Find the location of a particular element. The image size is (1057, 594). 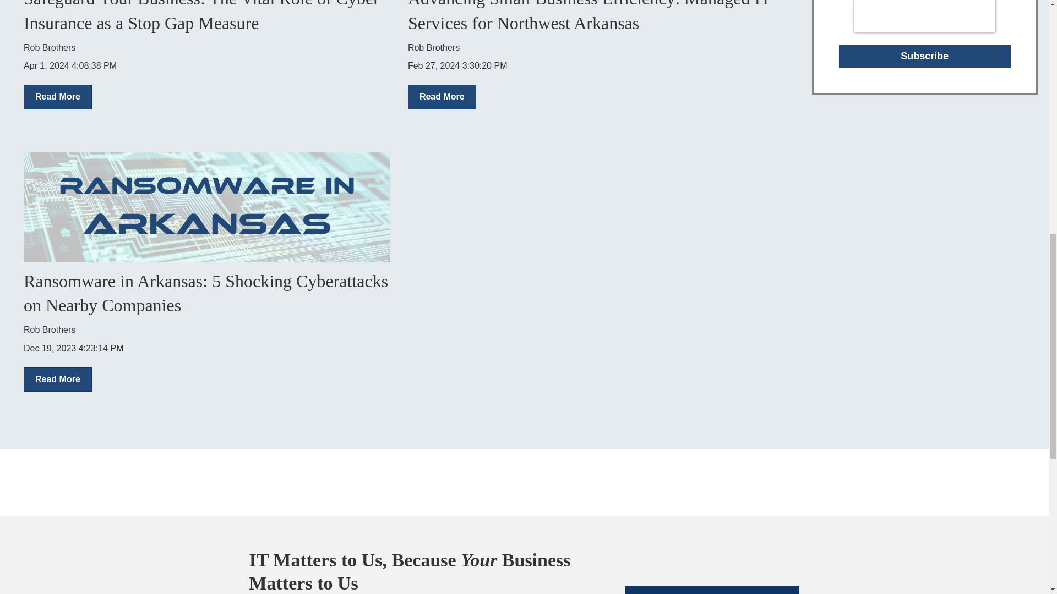

Subscribe is located at coordinates (925, 56).